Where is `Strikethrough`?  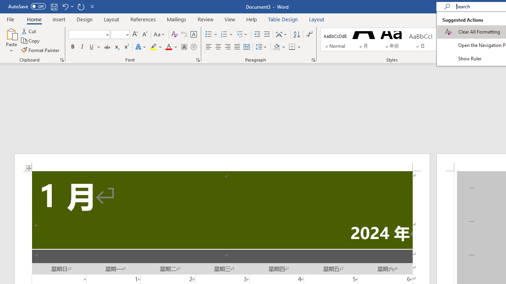
Strikethrough is located at coordinates (107, 47).